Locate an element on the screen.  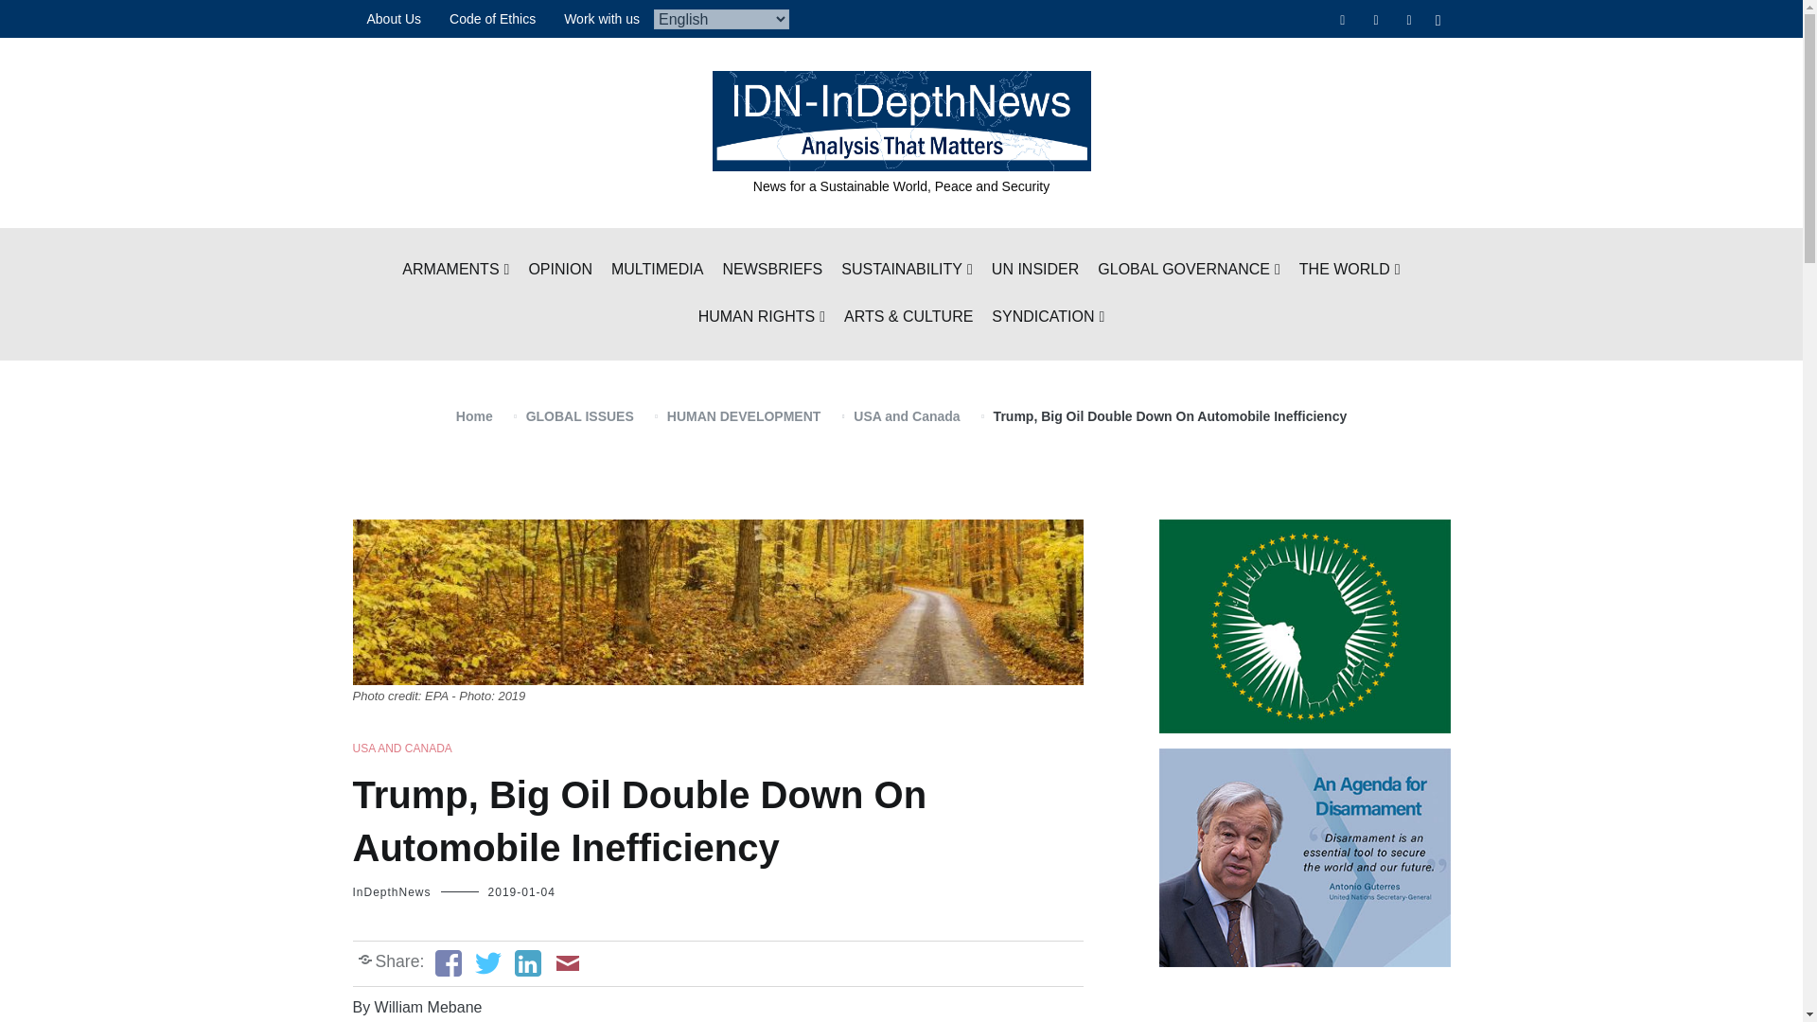
Code of Ethics is located at coordinates (492, 19).